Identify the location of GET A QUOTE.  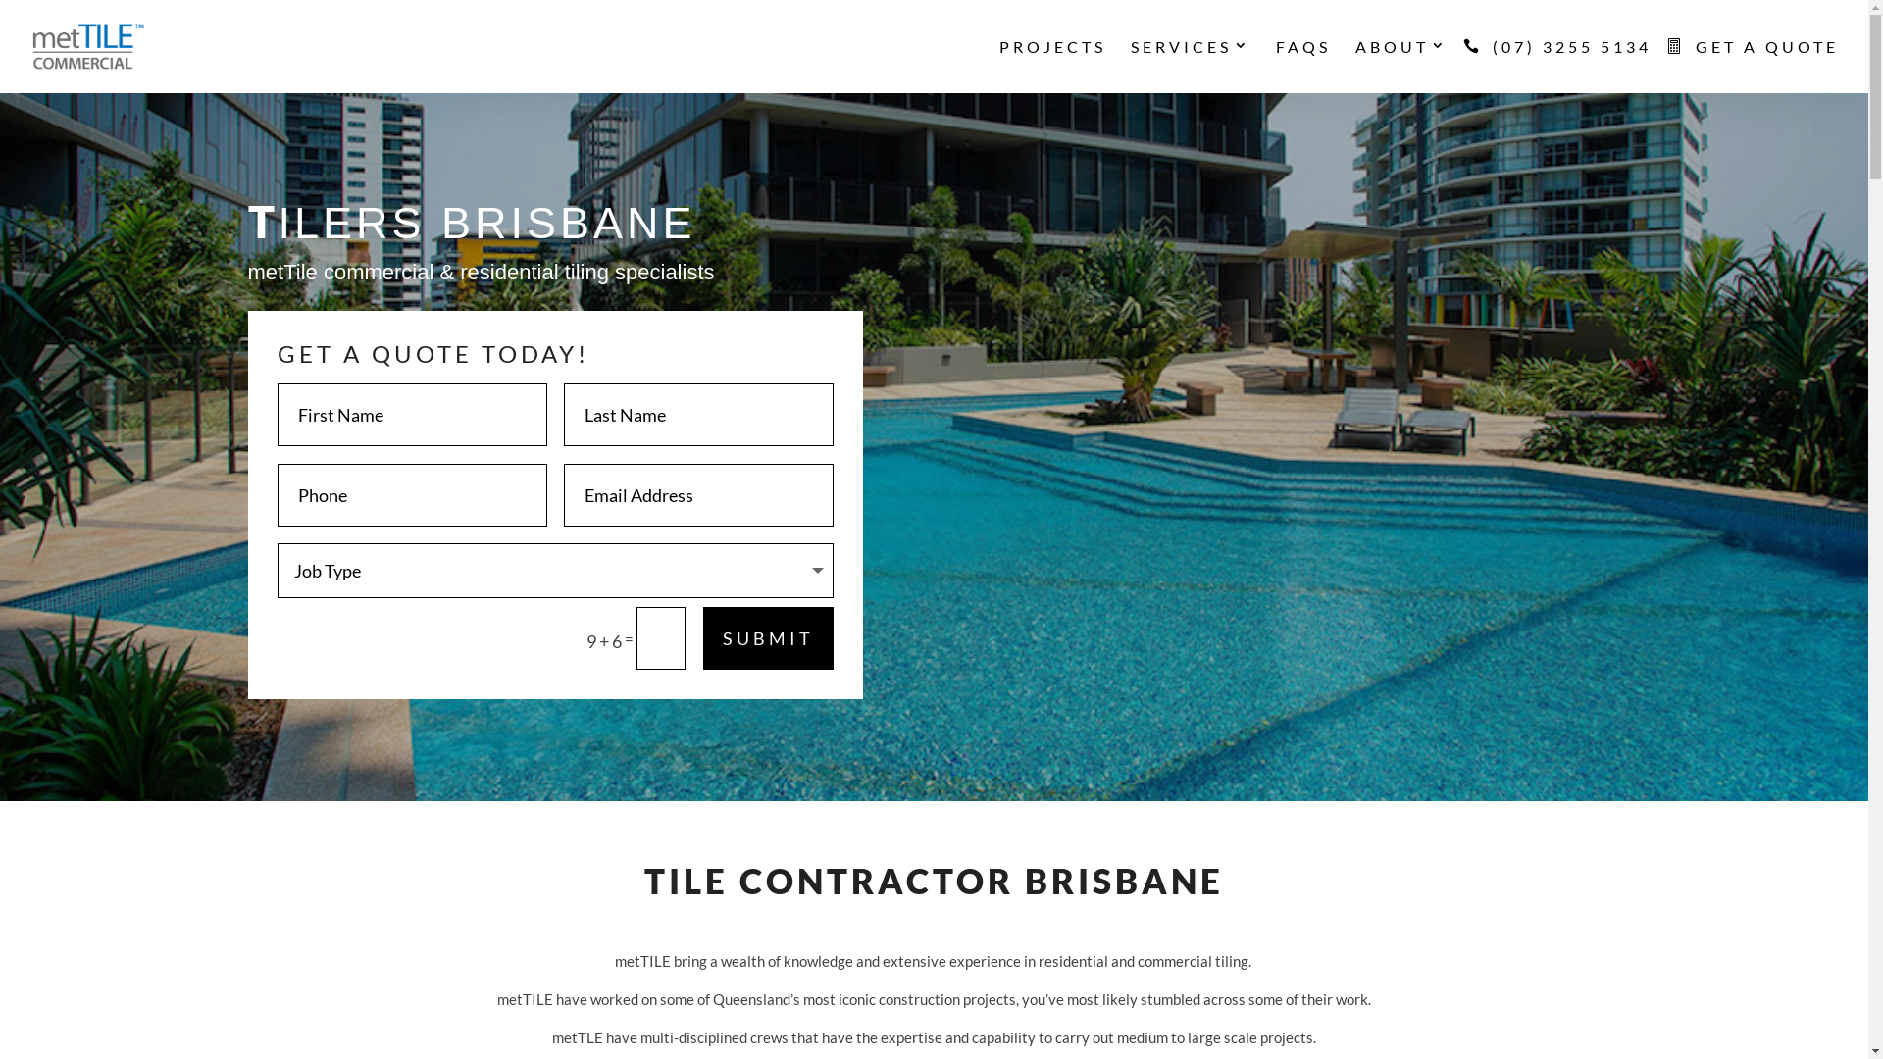
(1757, 67).